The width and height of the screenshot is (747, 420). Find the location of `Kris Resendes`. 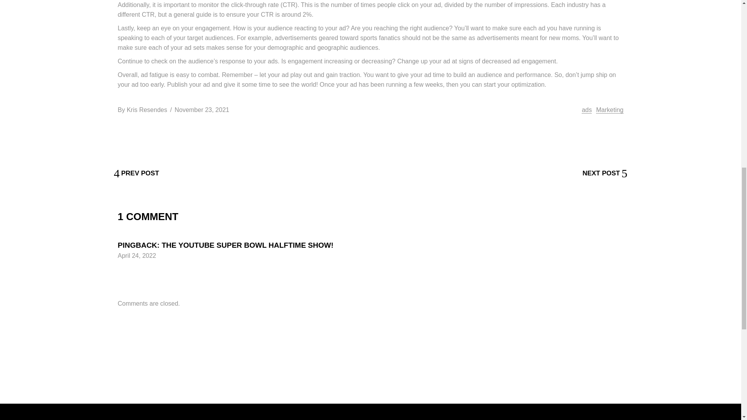

Kris Resendes is located at coordinates (147, 110).